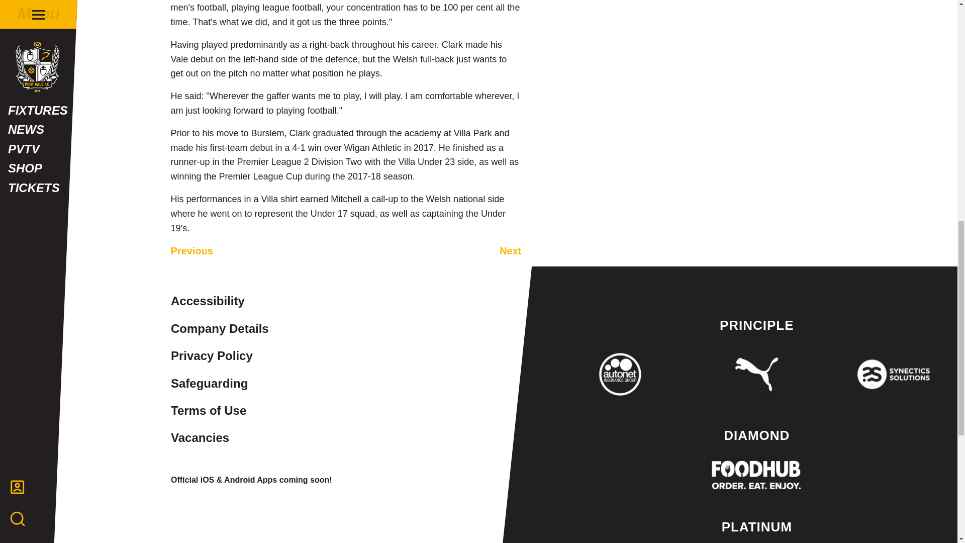 Image resolution: width=965 pixels, height=543 pixels. I want to click on Autonet, so click(620, 374).